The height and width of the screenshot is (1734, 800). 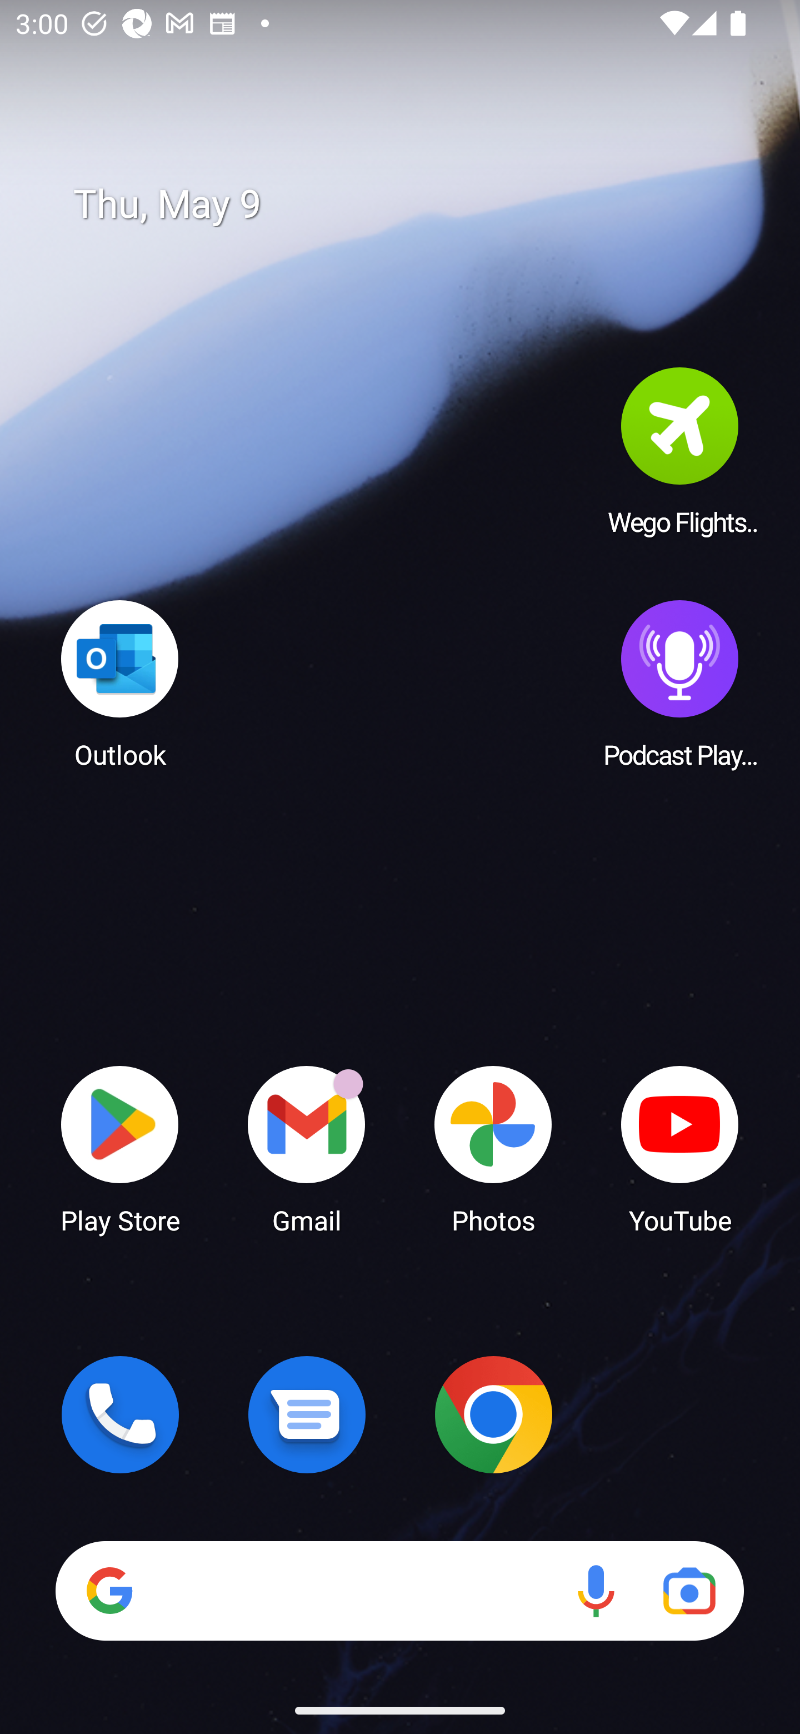 I want to click on YouTube, so click(x=680, y=1148).